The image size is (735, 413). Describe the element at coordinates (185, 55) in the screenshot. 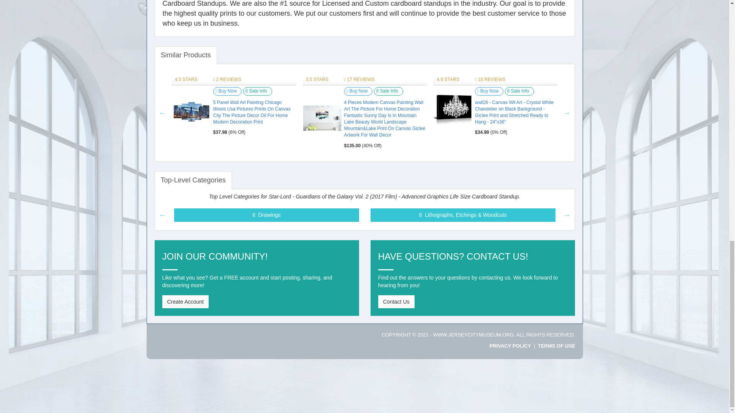

I see `Similar Products` at that location.